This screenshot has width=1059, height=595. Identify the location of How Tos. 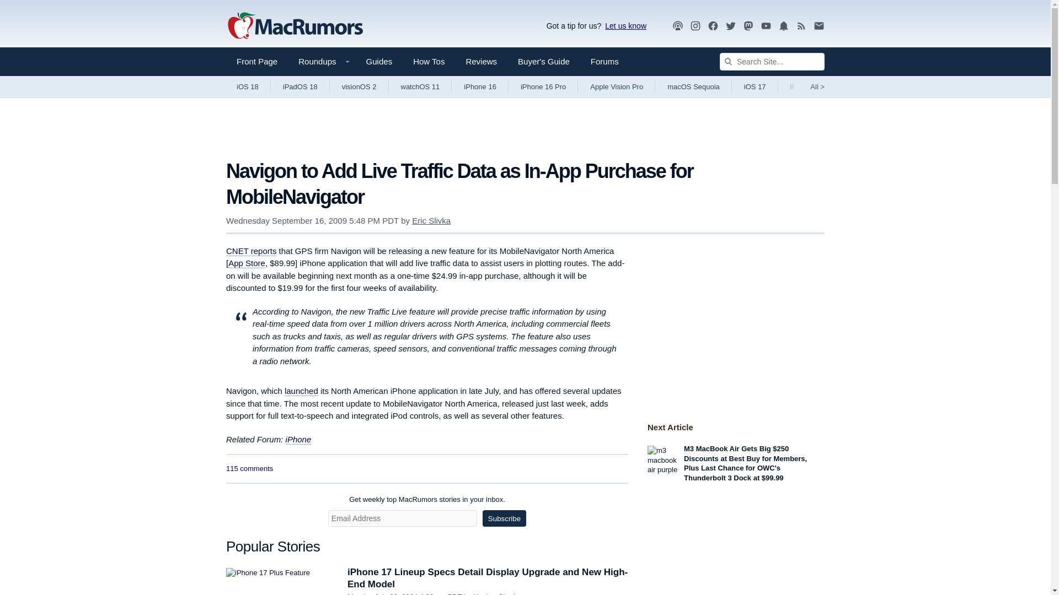
(429, 62).